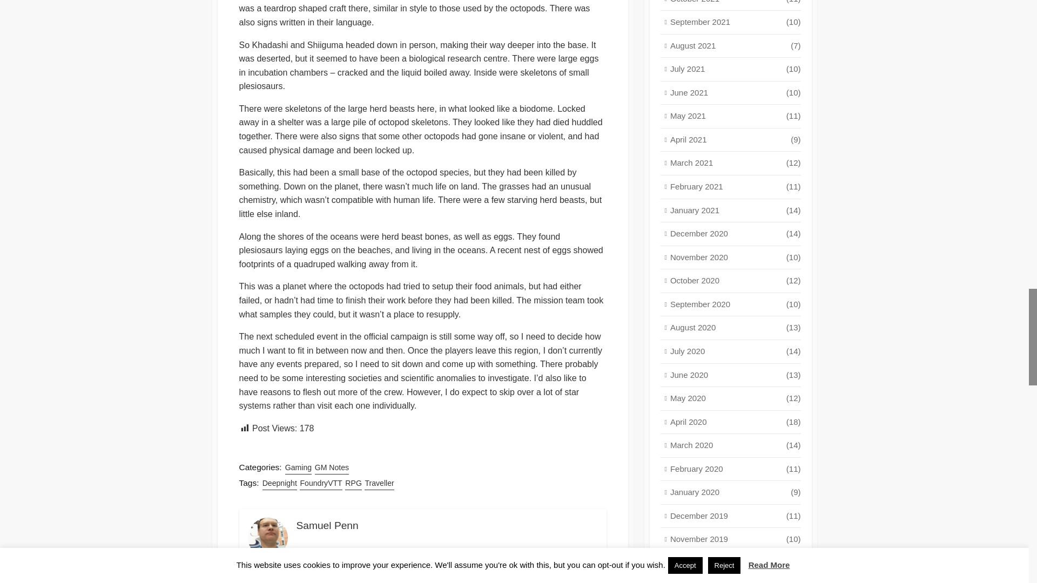  I want to click on RPG, so click(353, 484).